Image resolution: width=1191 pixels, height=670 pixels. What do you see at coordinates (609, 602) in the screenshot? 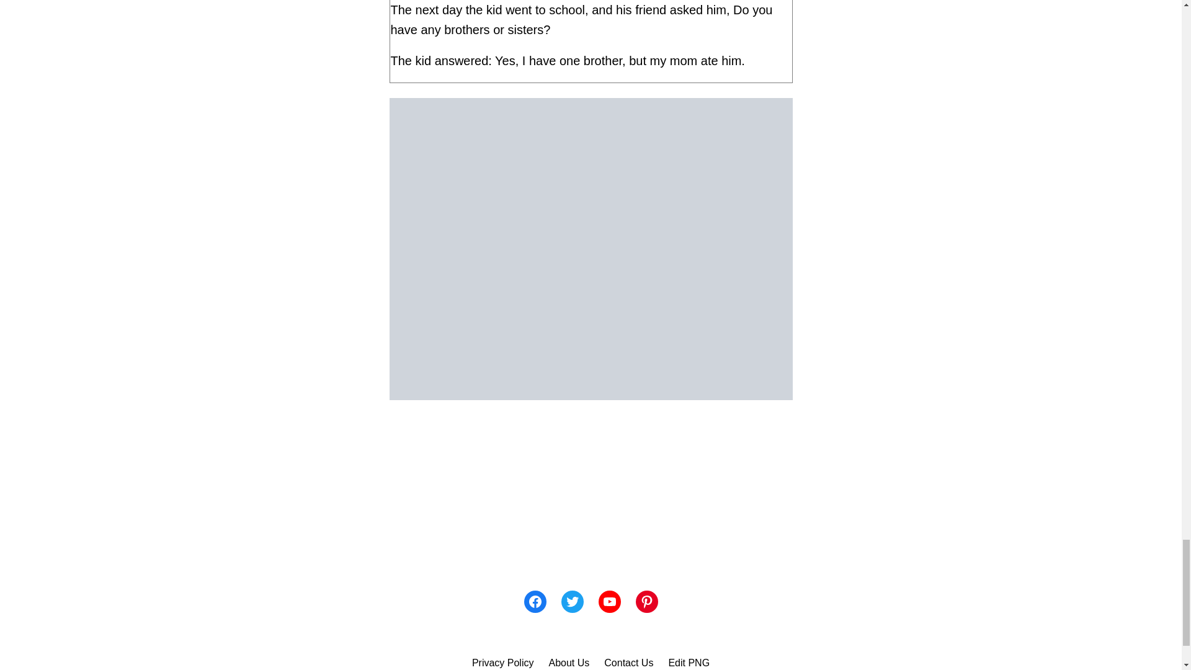
I see `YouTube` at bounding box center [609, 602].